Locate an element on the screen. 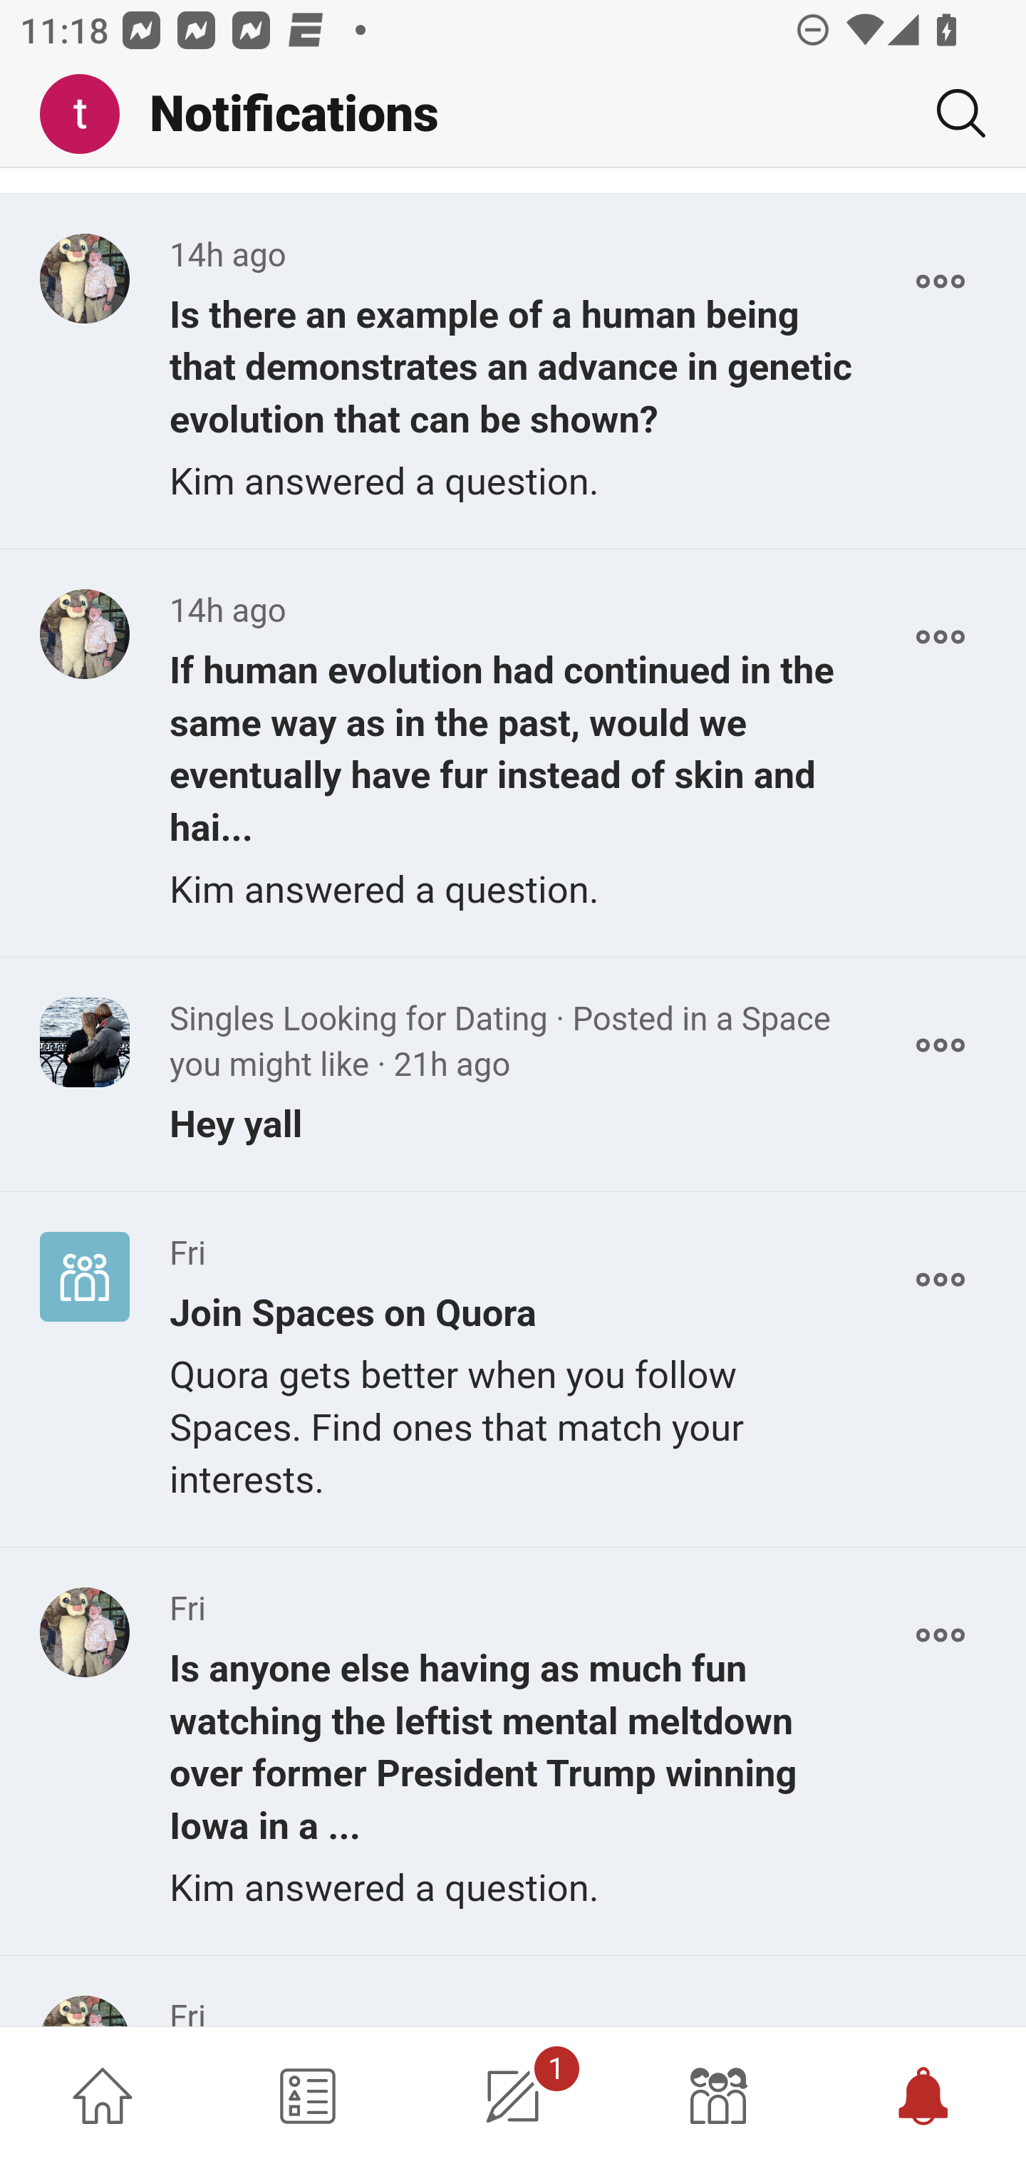 The height and width of the screenshot is (2166, 1026). More is located at coordinates (940, 281).